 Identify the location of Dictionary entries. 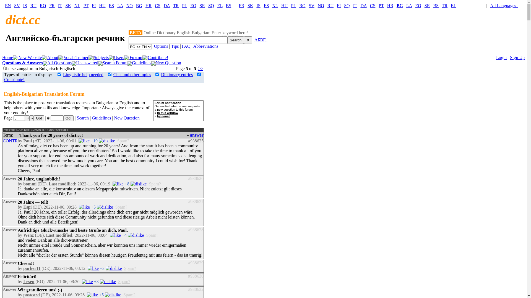
(177, 74).